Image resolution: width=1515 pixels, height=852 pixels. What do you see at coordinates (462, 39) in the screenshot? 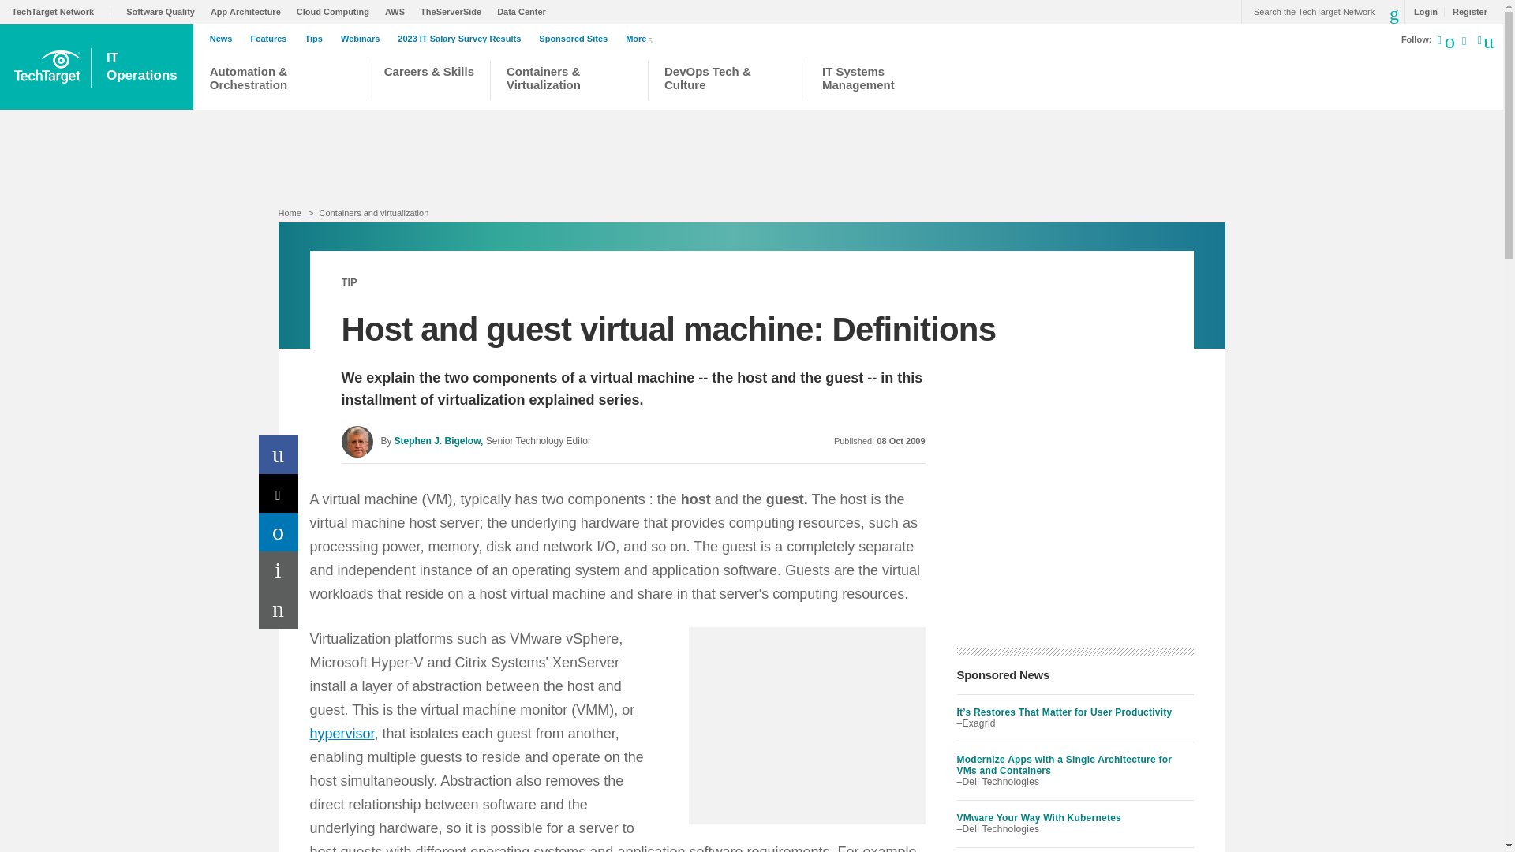
I see `2023 IT Salary Survey Results` at bounding box center [462, 39].